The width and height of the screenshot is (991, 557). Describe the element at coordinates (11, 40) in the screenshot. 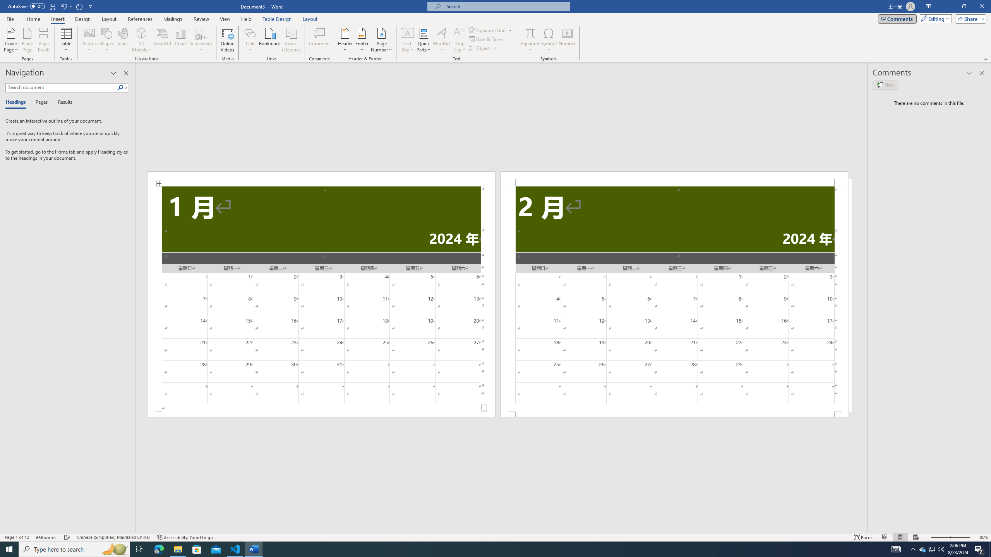

I see `Cover Page` at that location.